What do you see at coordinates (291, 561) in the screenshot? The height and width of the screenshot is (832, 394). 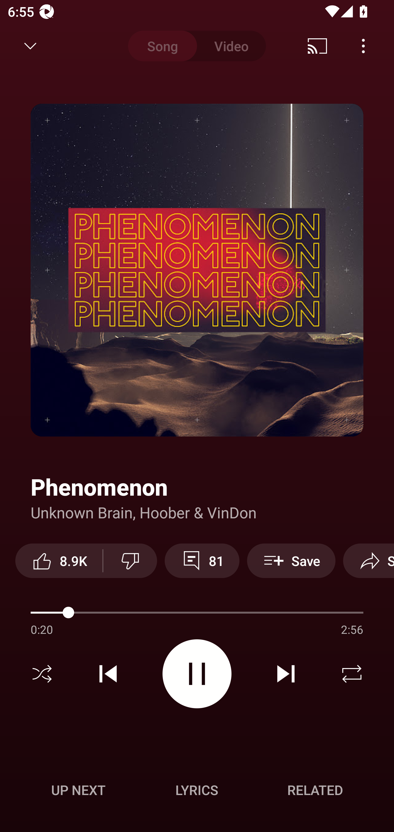 I see `Save Save to playlist` at bounding box center [291, 561].